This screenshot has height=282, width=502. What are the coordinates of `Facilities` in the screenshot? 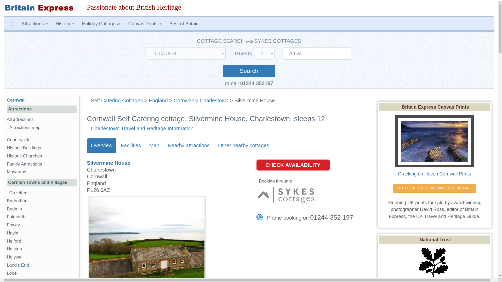 It's located at (131, 146).